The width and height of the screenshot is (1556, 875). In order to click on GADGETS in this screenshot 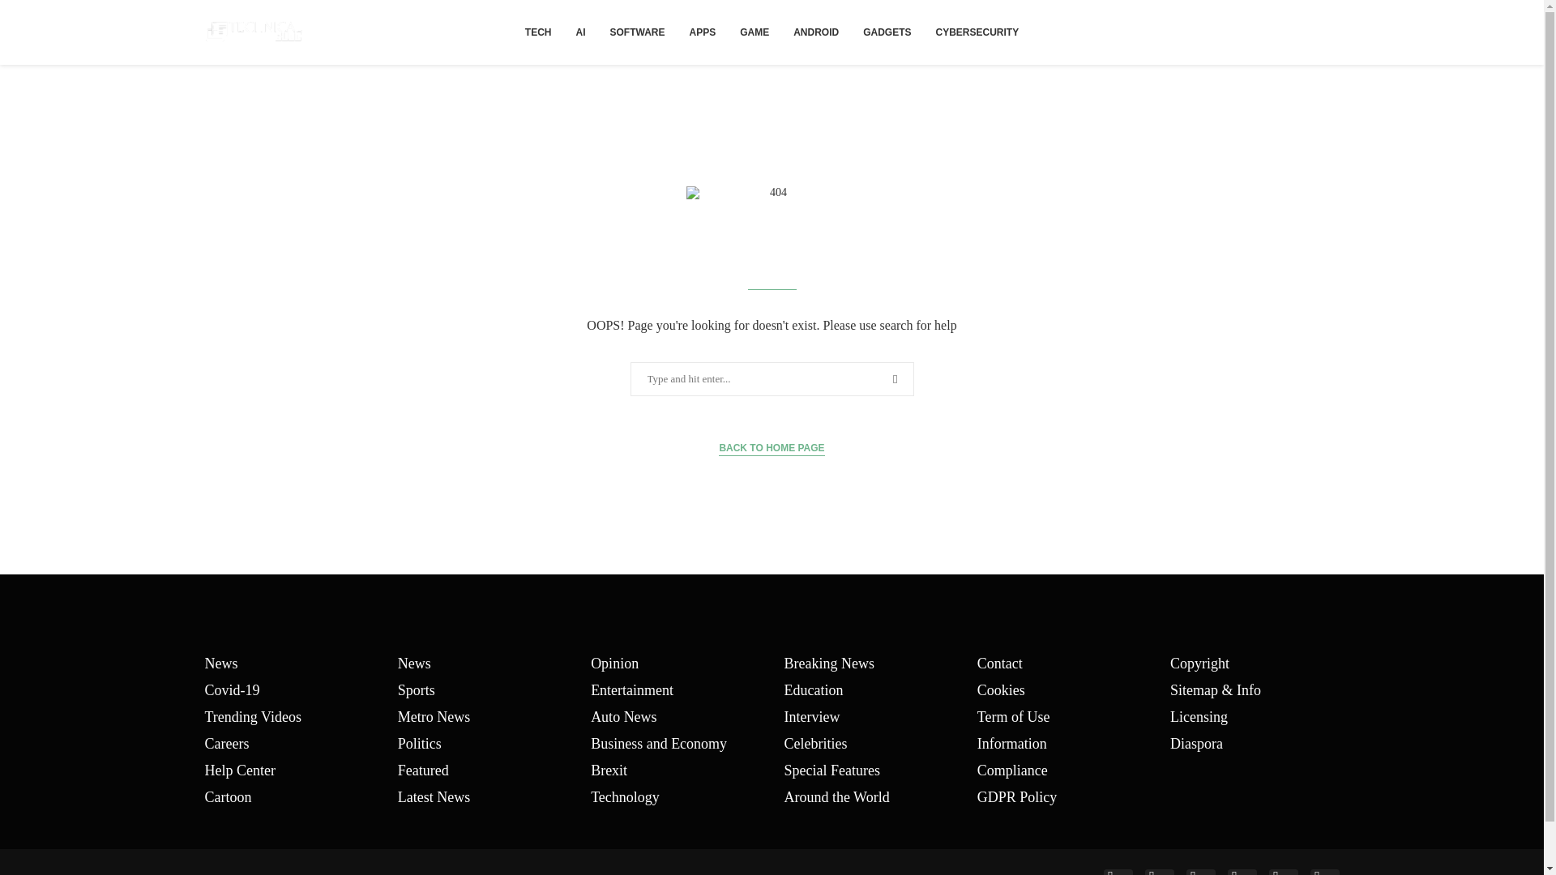, I will do `click(887, 32)`.